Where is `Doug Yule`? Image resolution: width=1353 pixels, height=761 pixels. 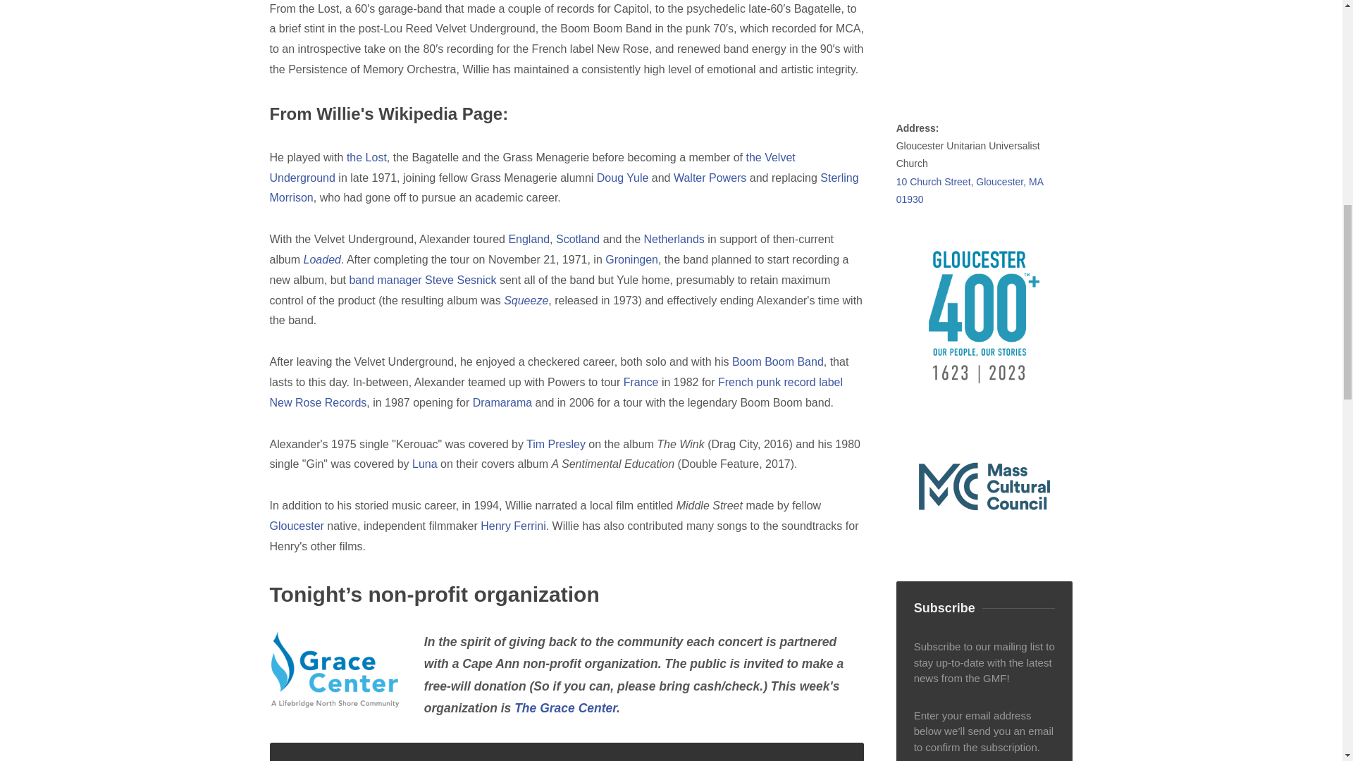
Doug Yule is located at coordinates (623, 178).